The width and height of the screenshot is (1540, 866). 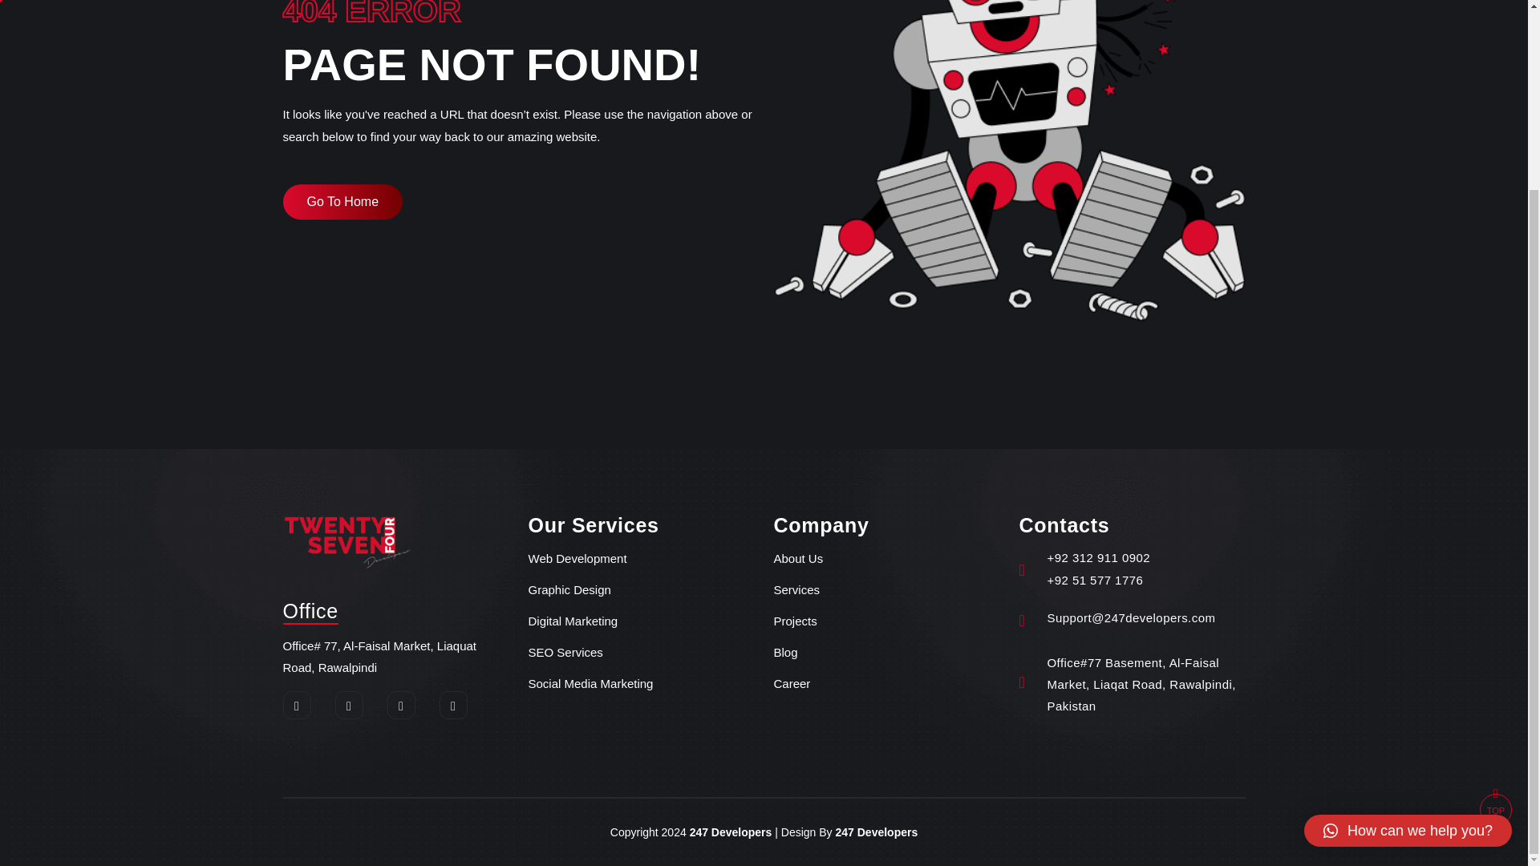 What do you see at coordinates (791, 685) in the screenshot?
I see `Career` at bounding box center [791, 685].